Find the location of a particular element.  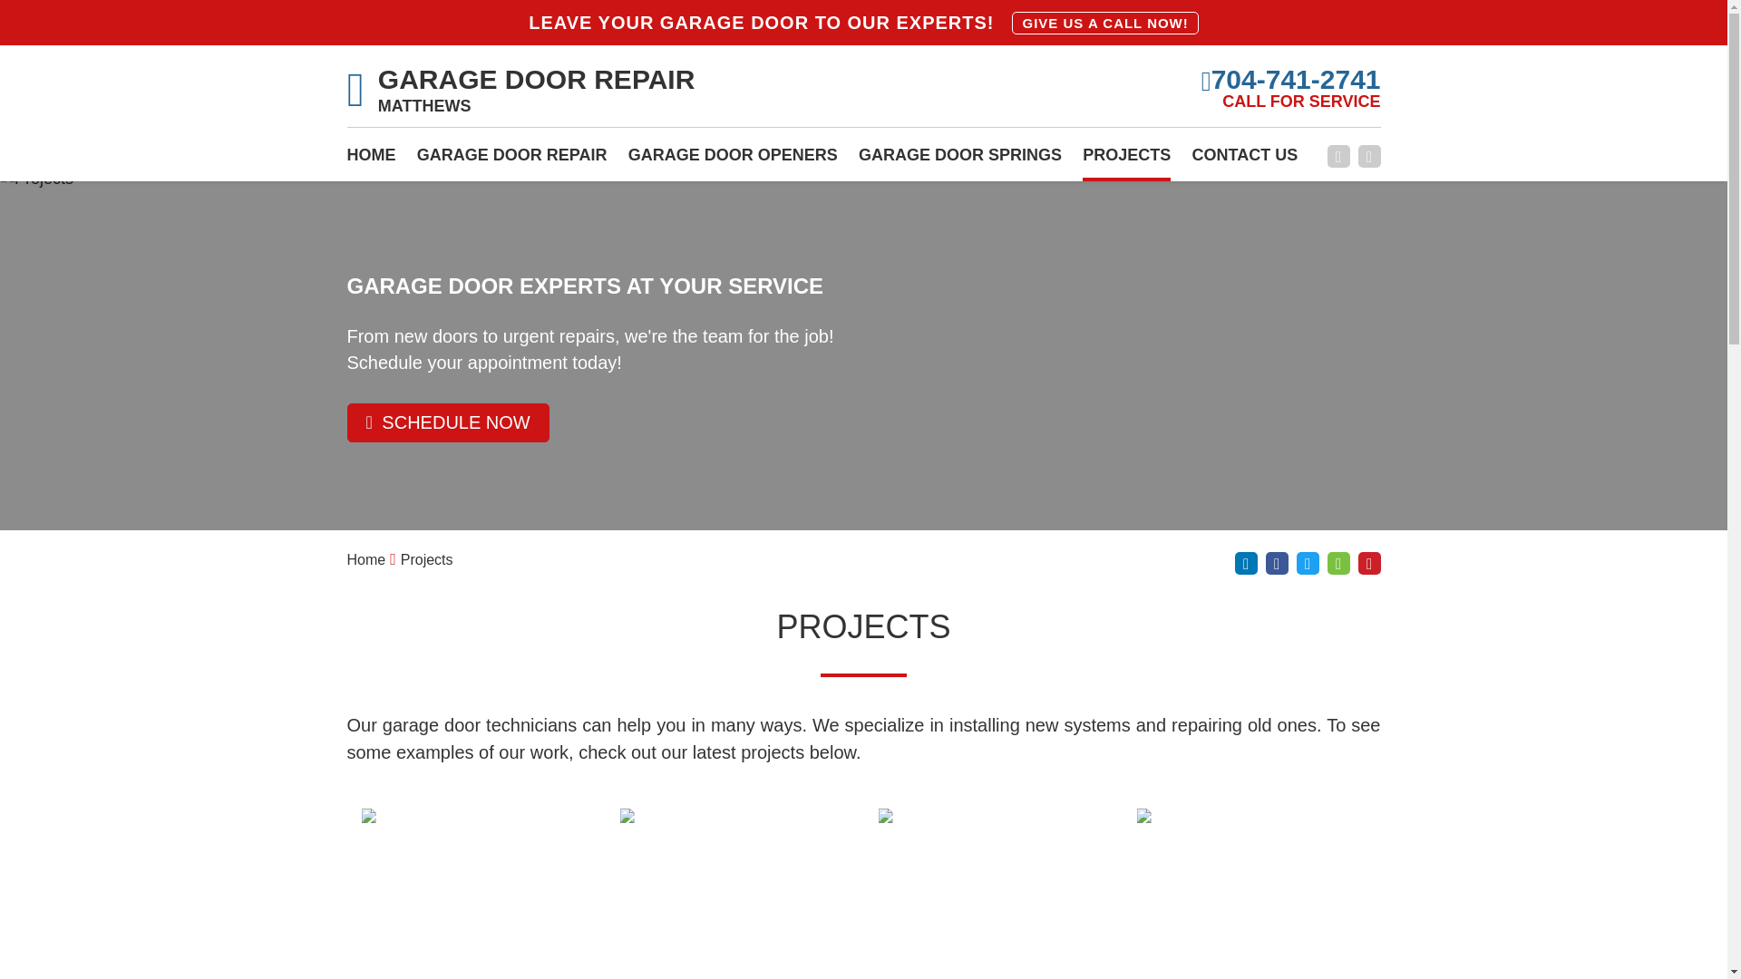

SAME DAY PANEL REPLACEMENT NEAR MINT HILL is located at coordinates (992, 894).